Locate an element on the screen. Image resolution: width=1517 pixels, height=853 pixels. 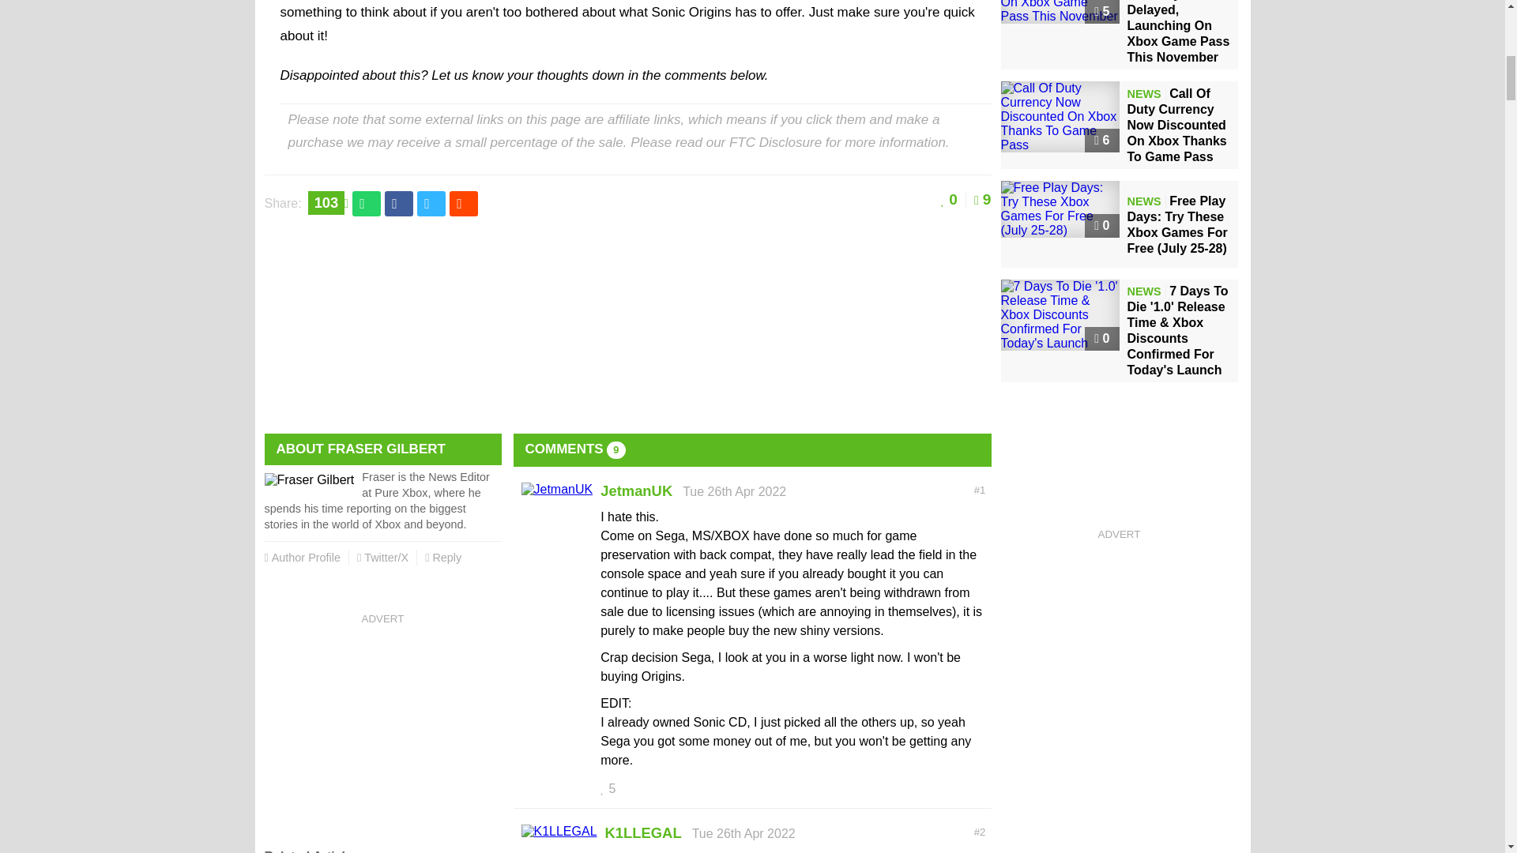
Share this on Twitter is located at coordinates (431, 204).